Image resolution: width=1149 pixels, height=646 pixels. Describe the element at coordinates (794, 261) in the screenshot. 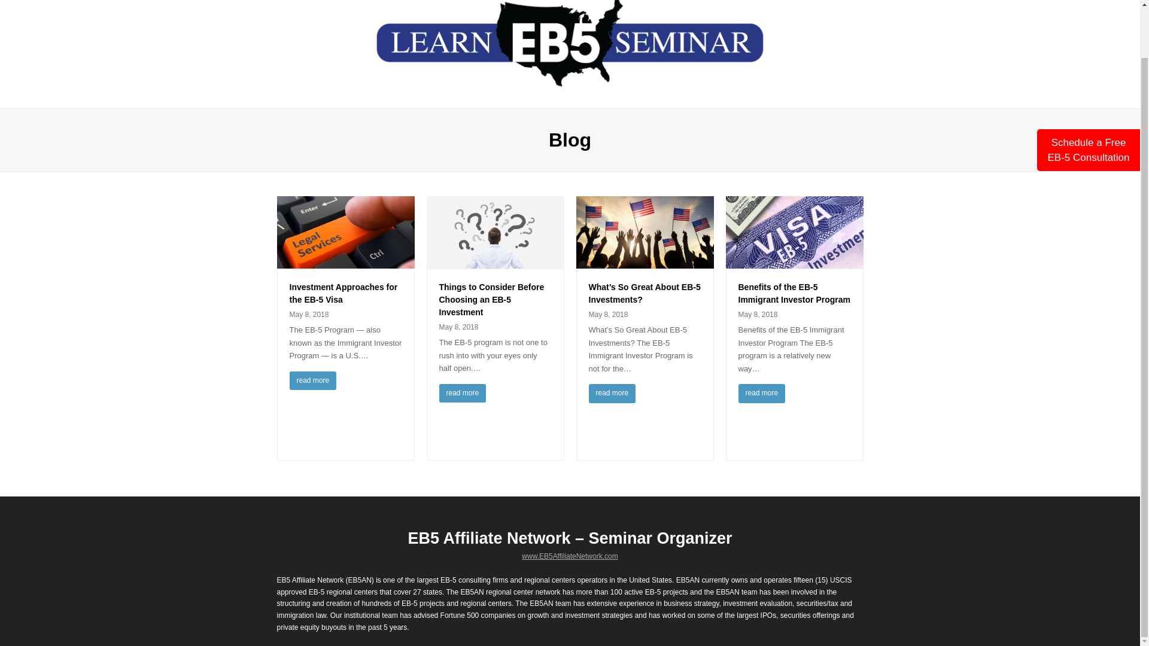

I see `Benefits of the EB-5 Immigrant Investor Program` at that location.